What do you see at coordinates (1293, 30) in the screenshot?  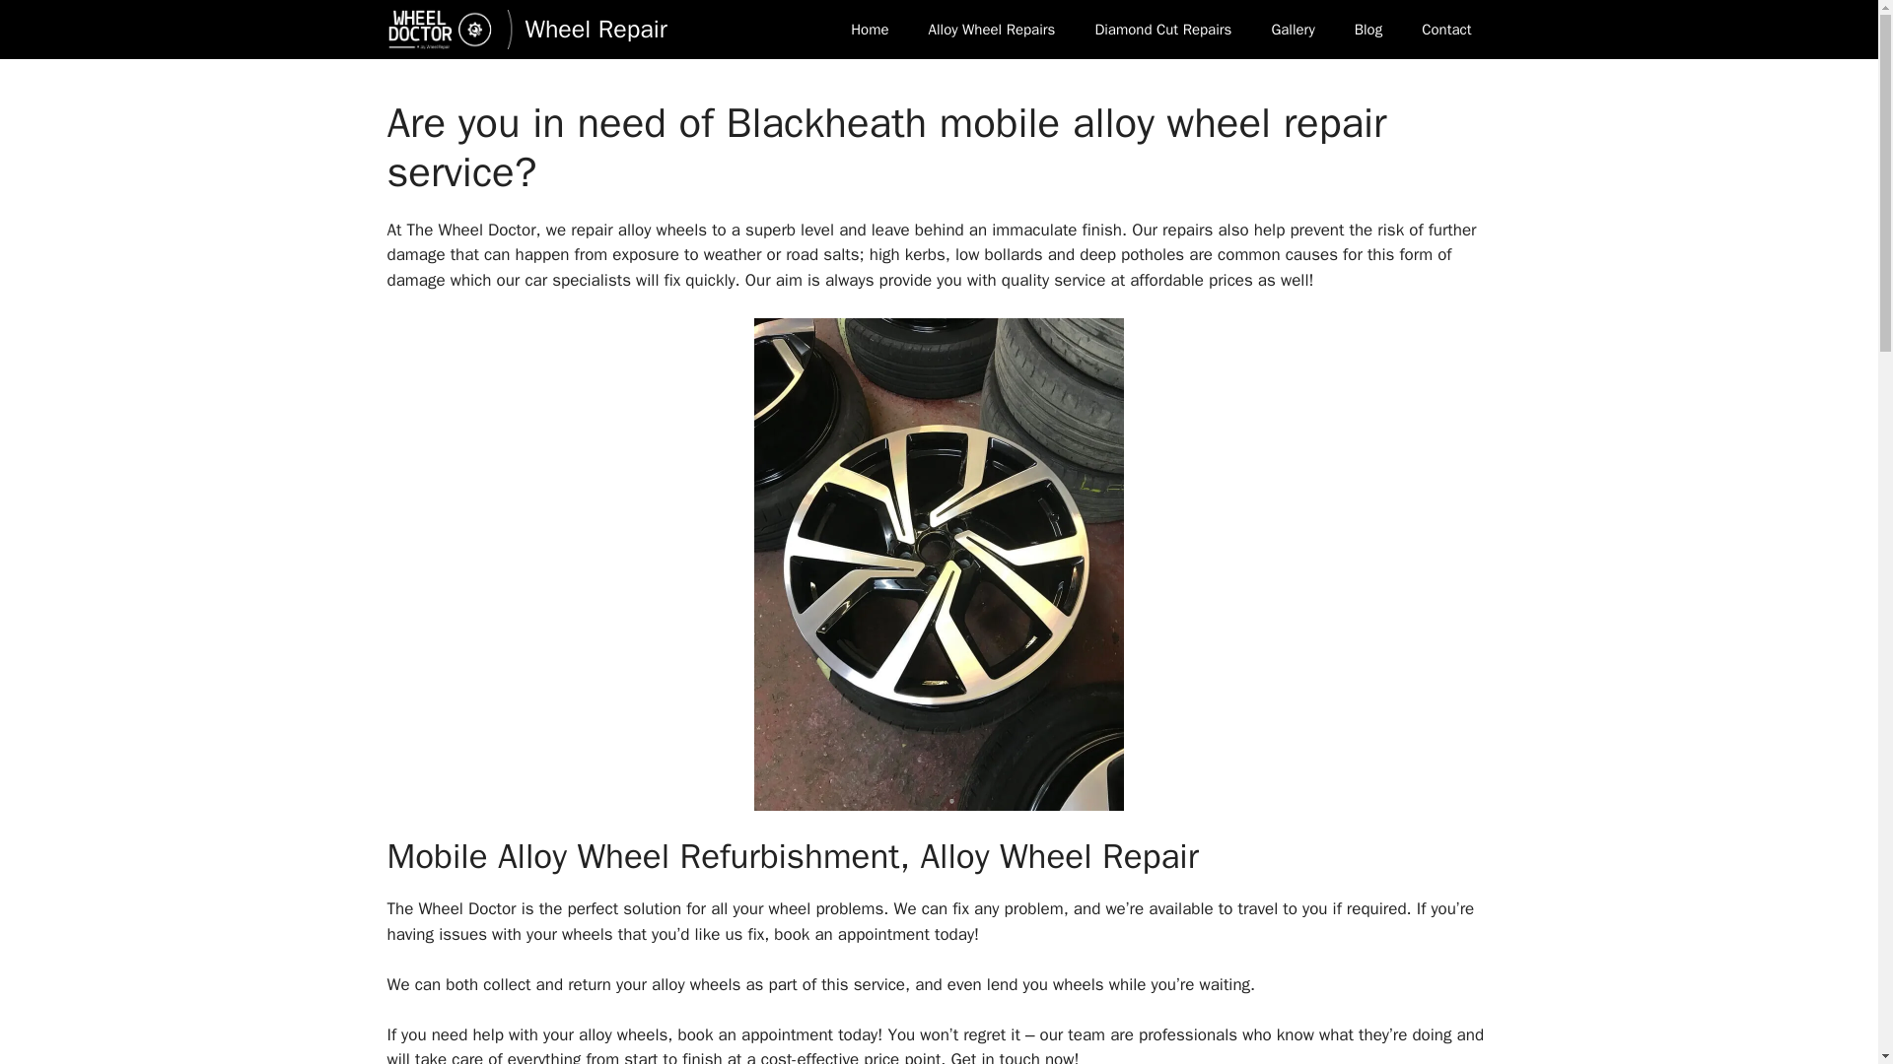 I see `Gallery` at bounding box center [1293, 30].